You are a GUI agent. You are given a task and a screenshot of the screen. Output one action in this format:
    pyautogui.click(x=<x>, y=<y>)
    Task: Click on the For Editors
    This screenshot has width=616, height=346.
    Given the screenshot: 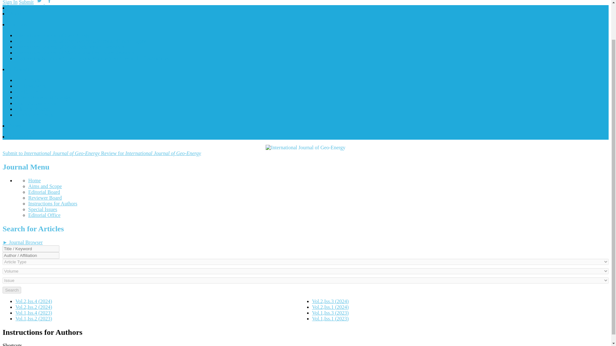 What is the action you would take?
    pyautogui.click(x=27, y=92)
    